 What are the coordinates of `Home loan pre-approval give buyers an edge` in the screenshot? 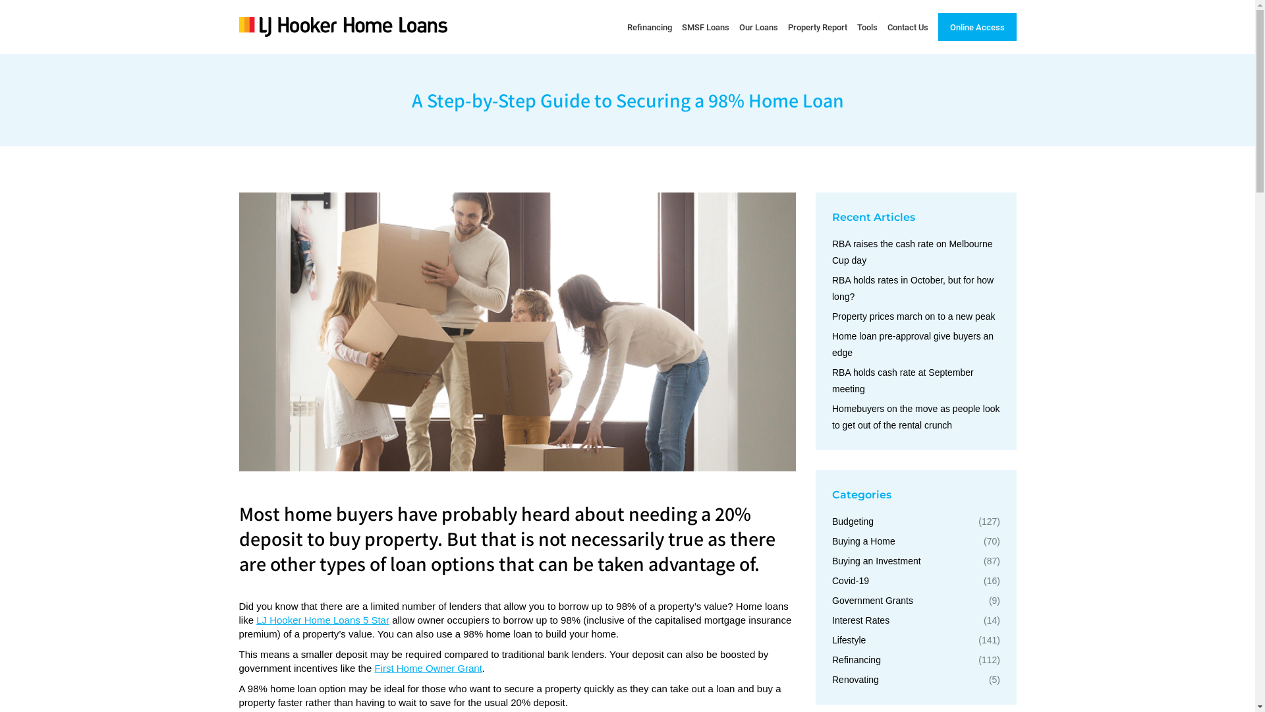 It's located at (916, 345).